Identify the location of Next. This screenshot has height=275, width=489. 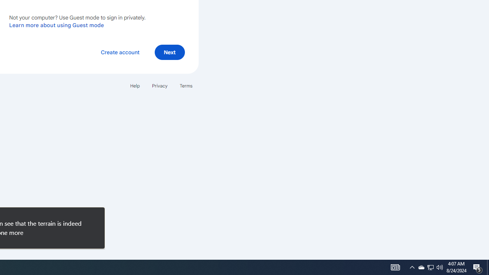
(170, 52).